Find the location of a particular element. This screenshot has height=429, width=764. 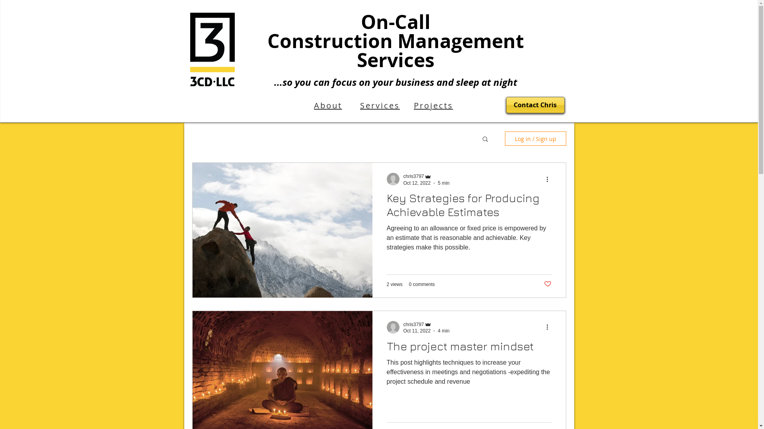

Projects is located at coordinates (434, 105).